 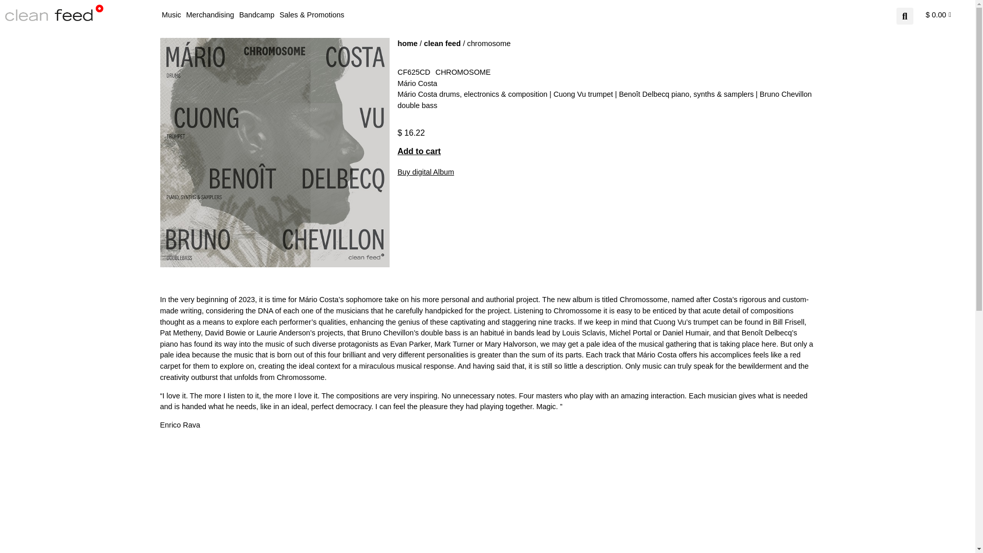 I want to click on Music, so click(x=171, y=14).